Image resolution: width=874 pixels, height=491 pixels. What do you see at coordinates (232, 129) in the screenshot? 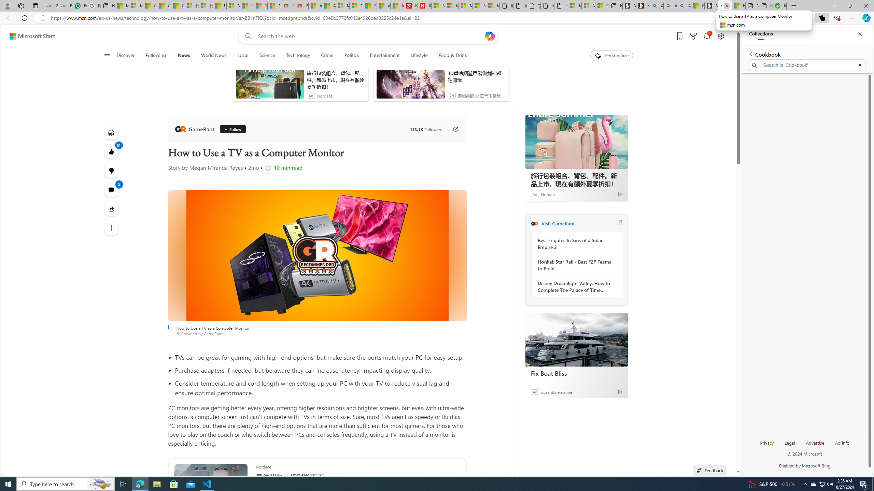
I see `Follow` at bounding box center [232, 129].